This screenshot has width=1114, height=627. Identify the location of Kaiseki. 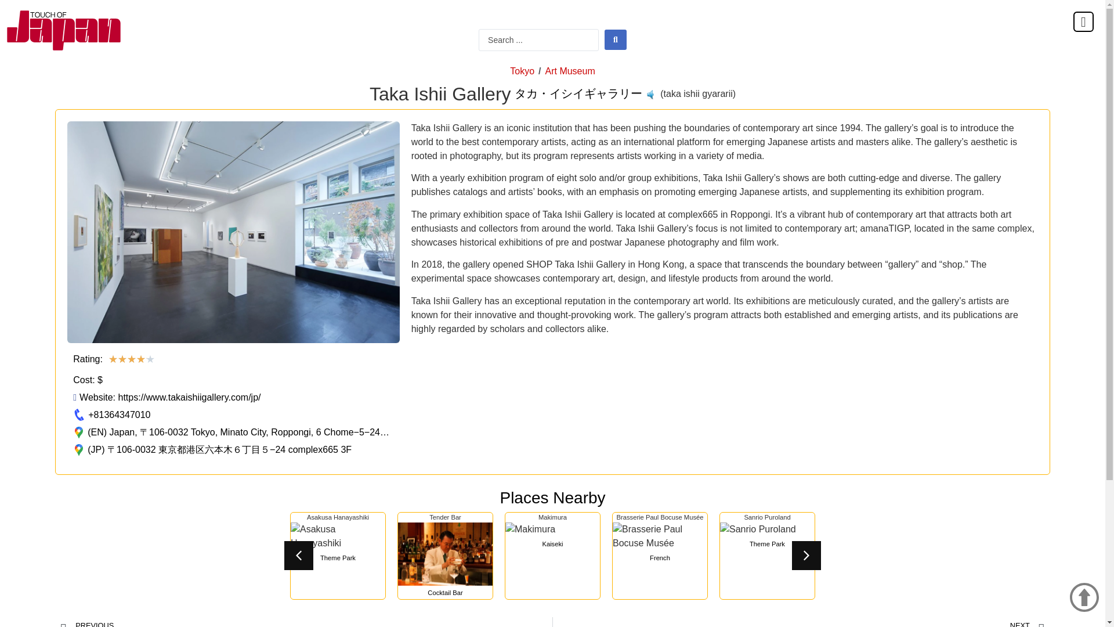
(553, 543).